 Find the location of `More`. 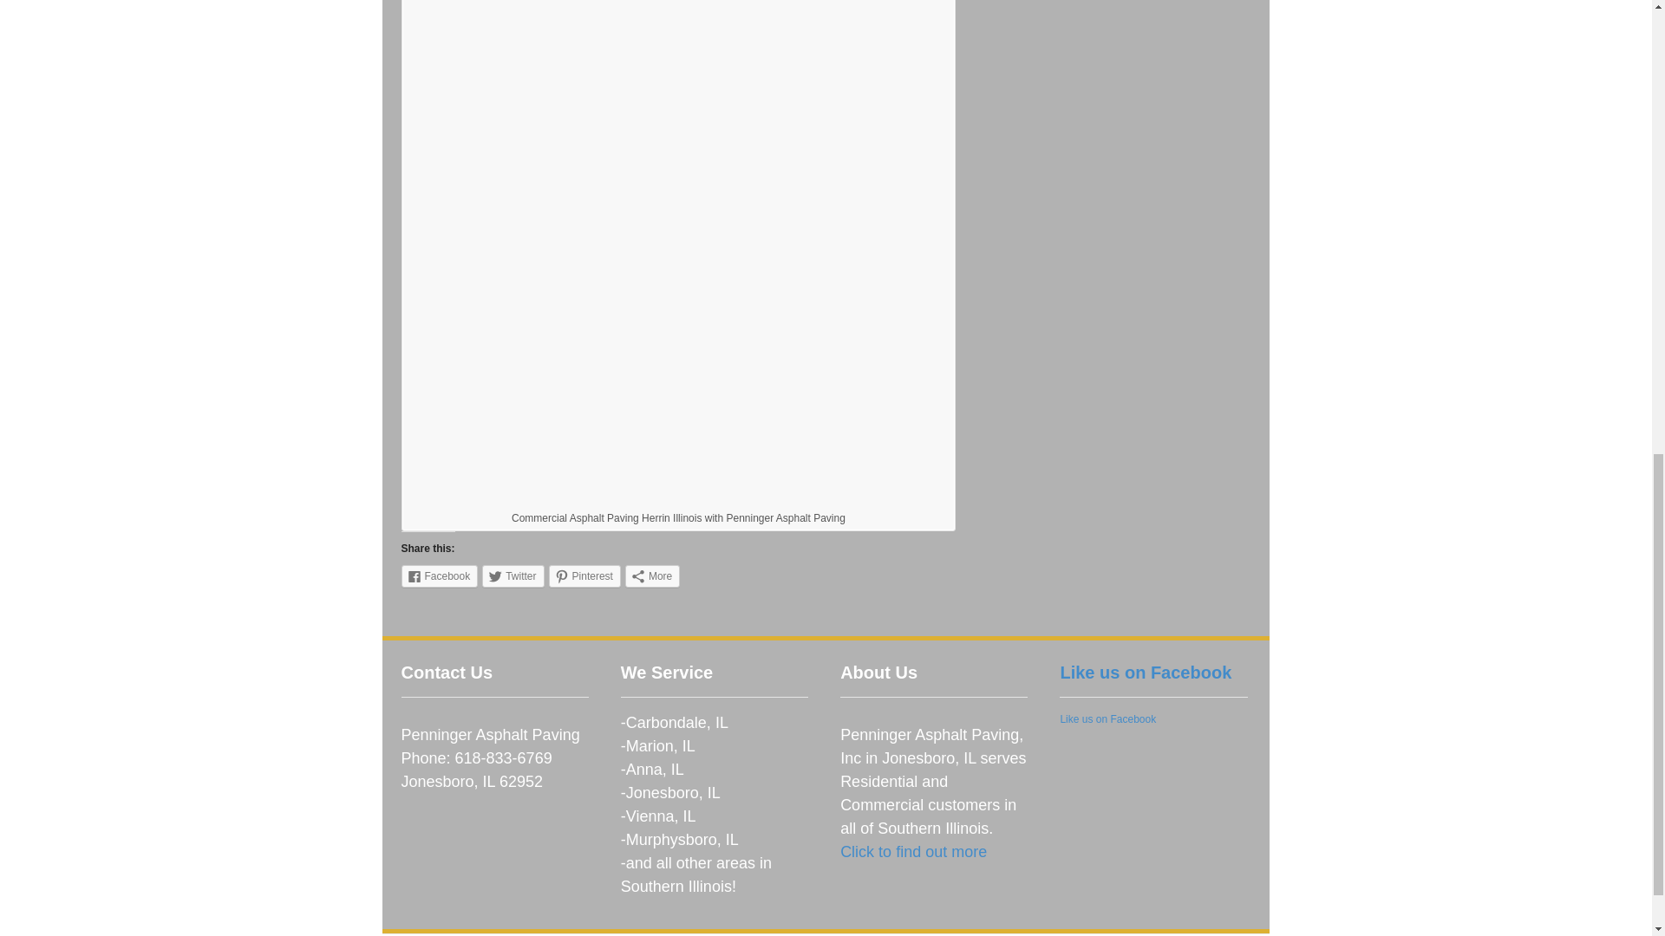

More is located at coordinates (652, 576).